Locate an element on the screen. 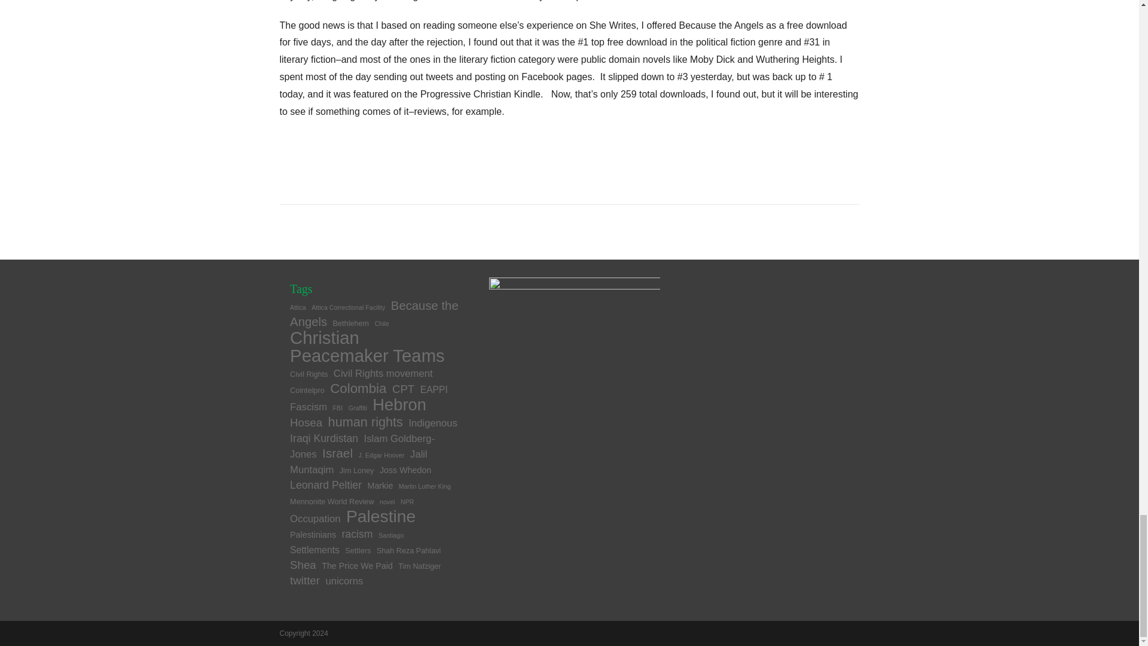  Iraqi Kurdistan is located at coordinates (324, 438).